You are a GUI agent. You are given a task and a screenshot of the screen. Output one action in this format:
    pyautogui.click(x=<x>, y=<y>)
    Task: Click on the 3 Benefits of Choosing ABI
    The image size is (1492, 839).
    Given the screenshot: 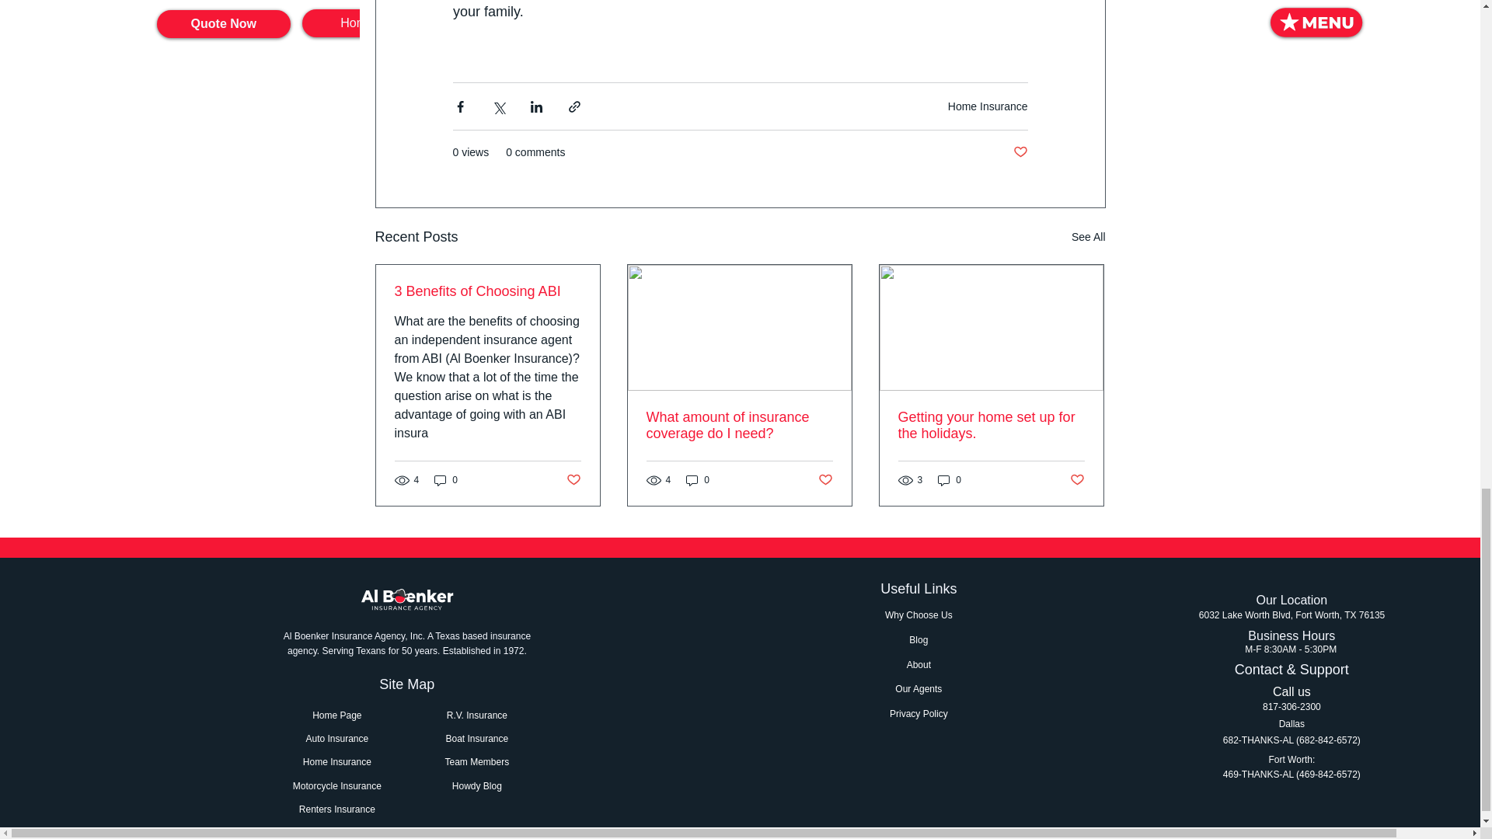 What is the action you would take?
    pyautogui.click(x=488, y=291)
    